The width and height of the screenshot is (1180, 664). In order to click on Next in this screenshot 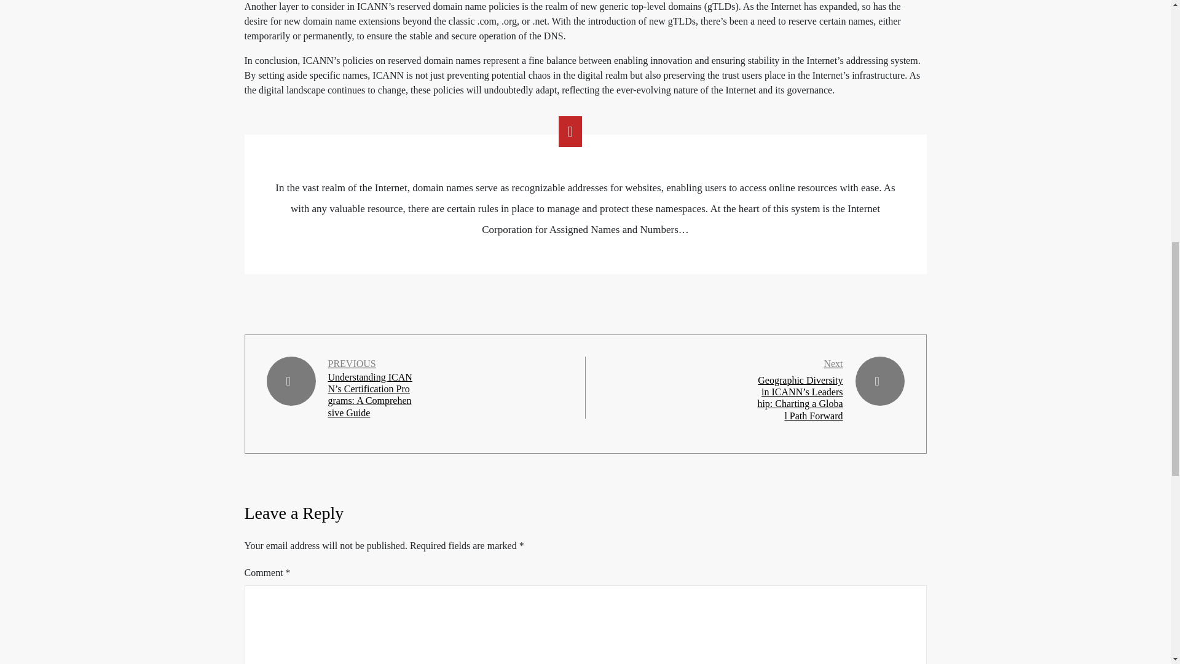, I will do `click(833, 364)`.